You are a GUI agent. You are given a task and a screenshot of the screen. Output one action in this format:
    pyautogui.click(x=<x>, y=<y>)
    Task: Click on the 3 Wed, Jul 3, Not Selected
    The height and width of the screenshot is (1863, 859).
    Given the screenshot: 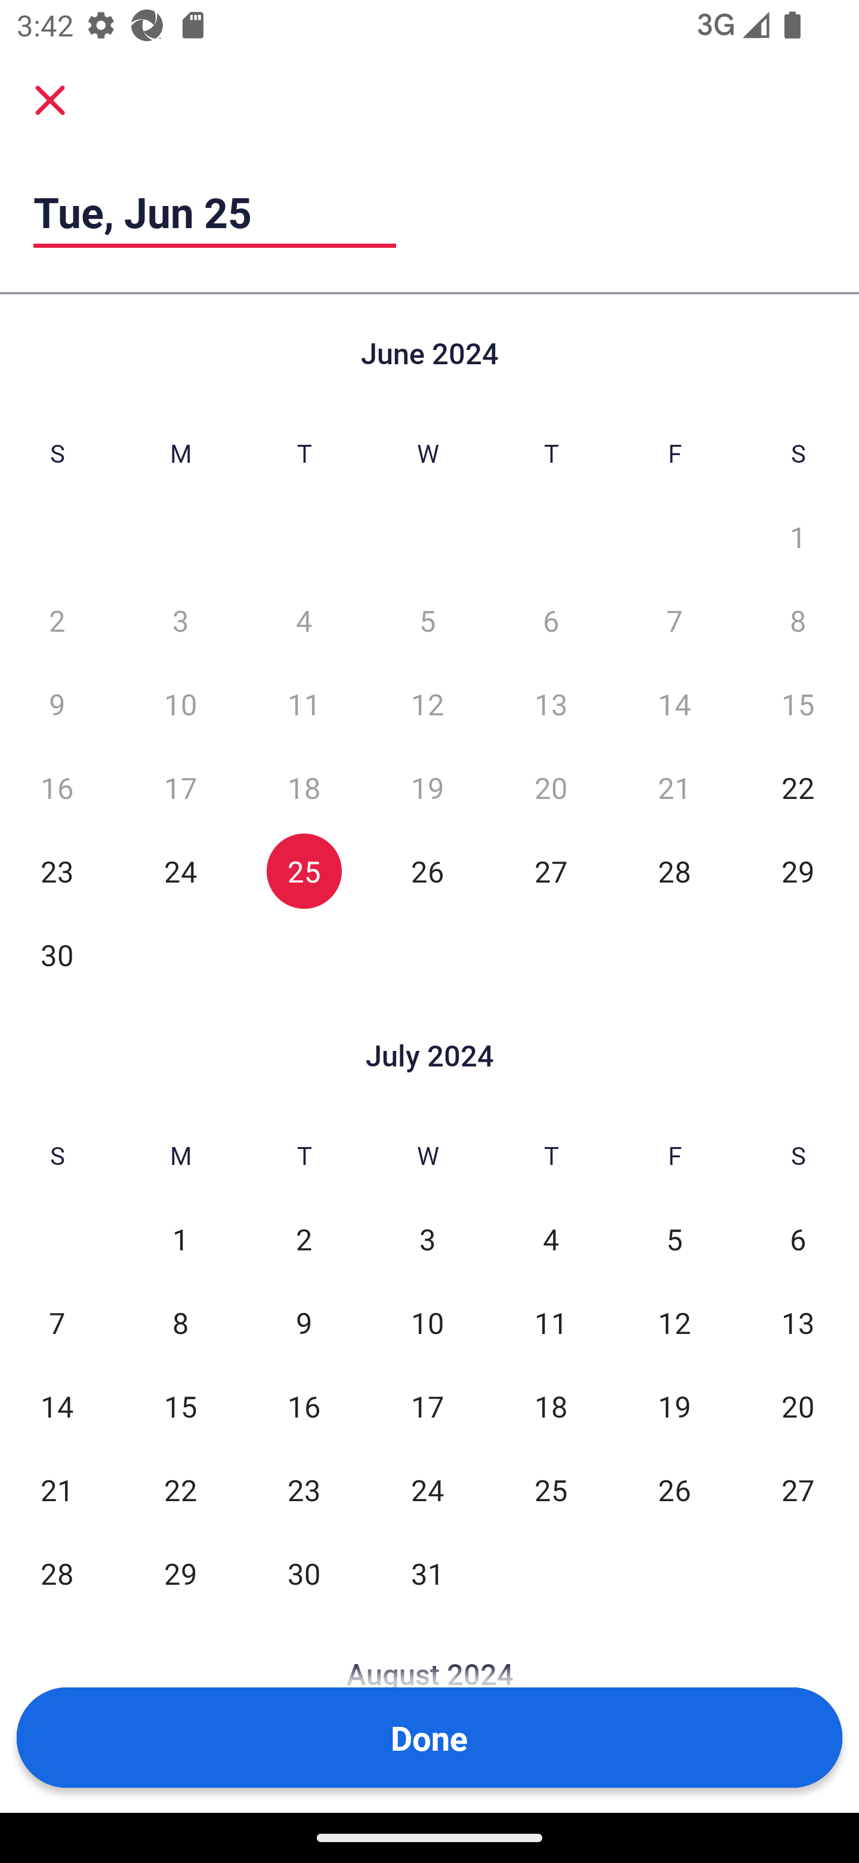 What is the action you would take?
    pyautogui.click(x=427, y=1240)
    